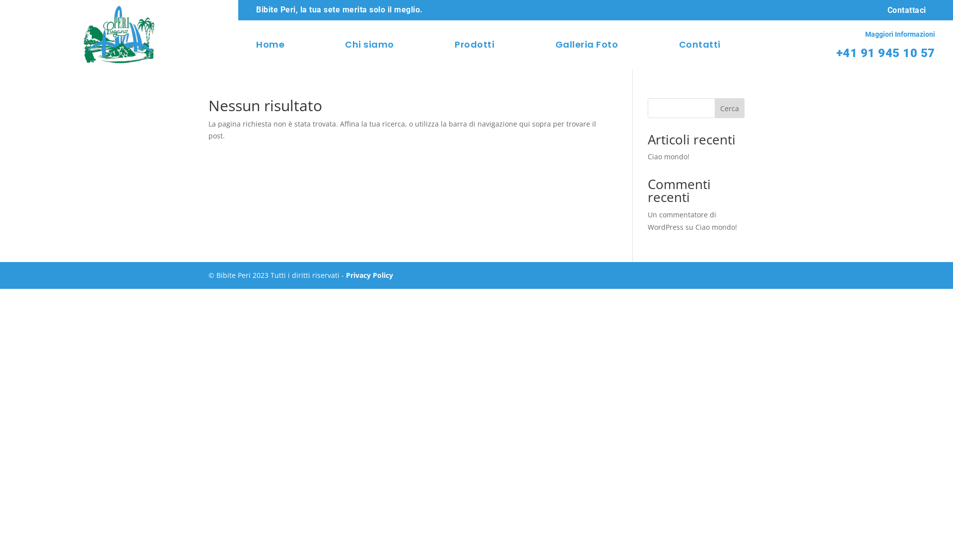  I want to click on Contatti, so click(700, 47).